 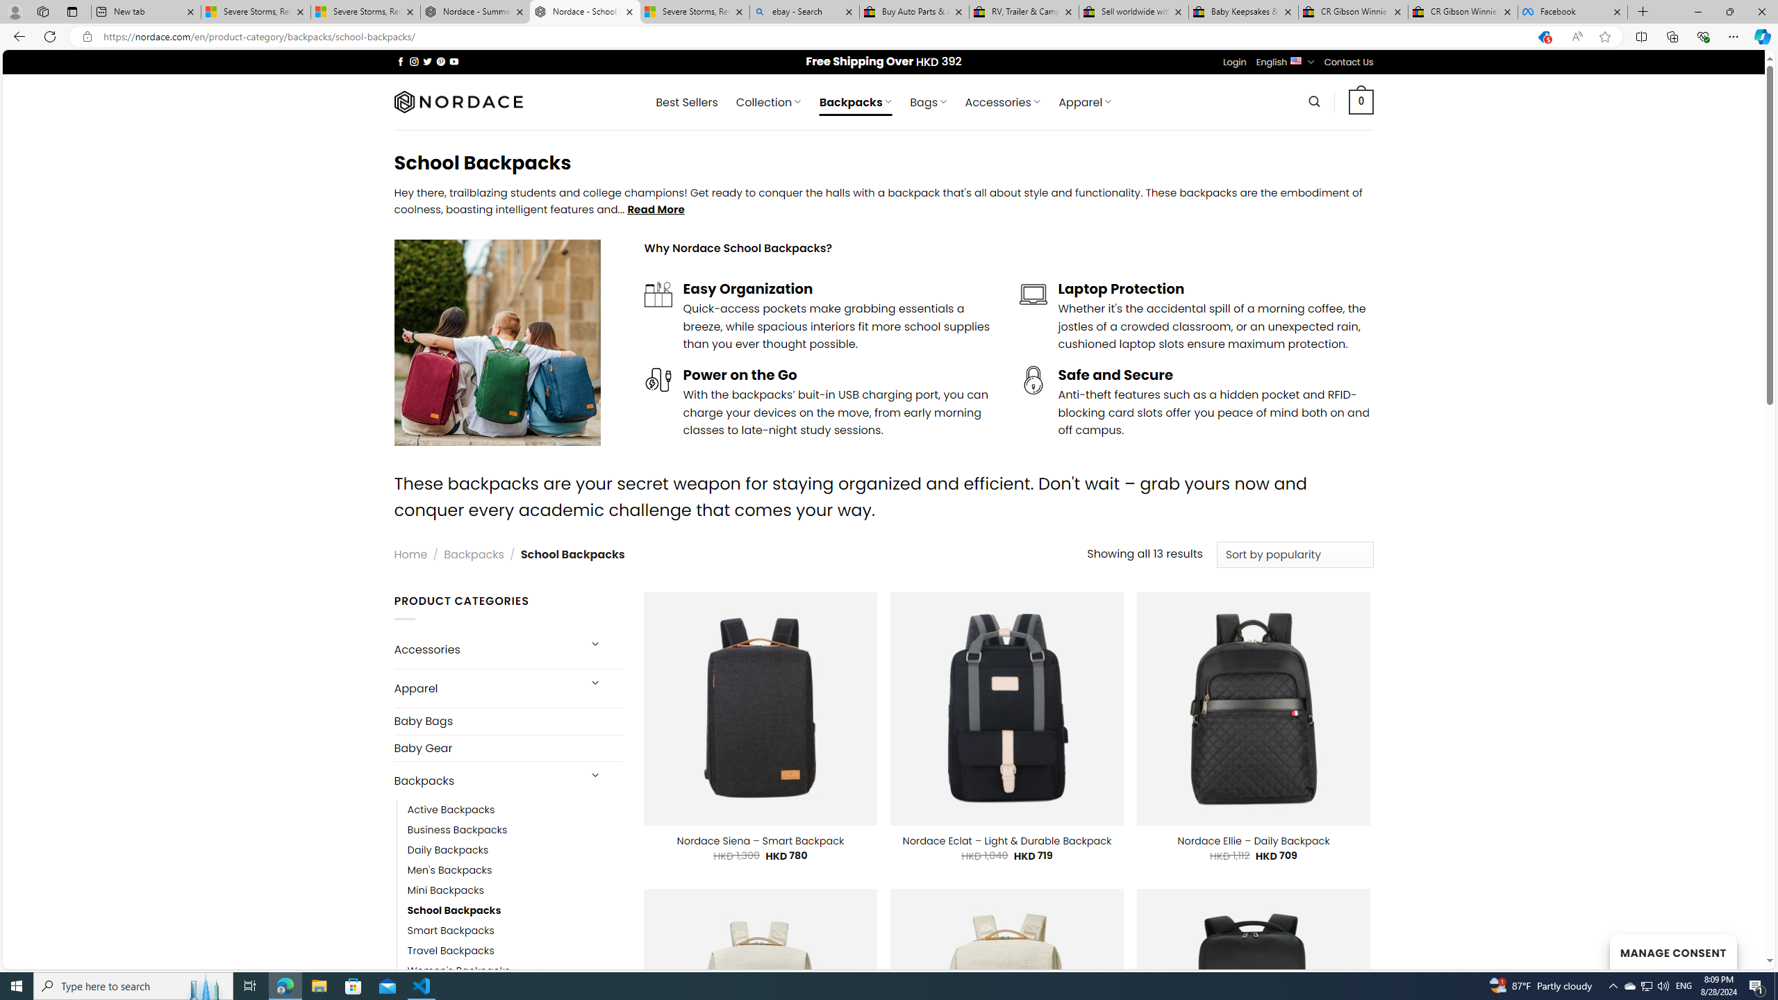 I want to click on Business Backpacks, so click(x=515, y=831).